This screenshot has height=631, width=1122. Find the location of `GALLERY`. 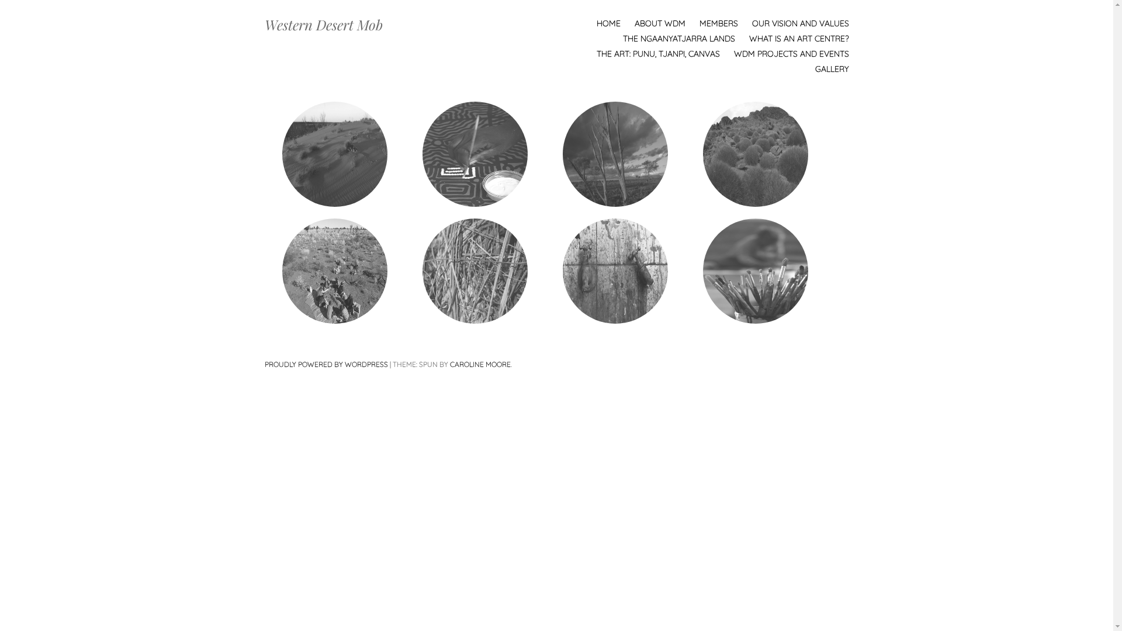

GALLERY is located at coordinates (832, 69).